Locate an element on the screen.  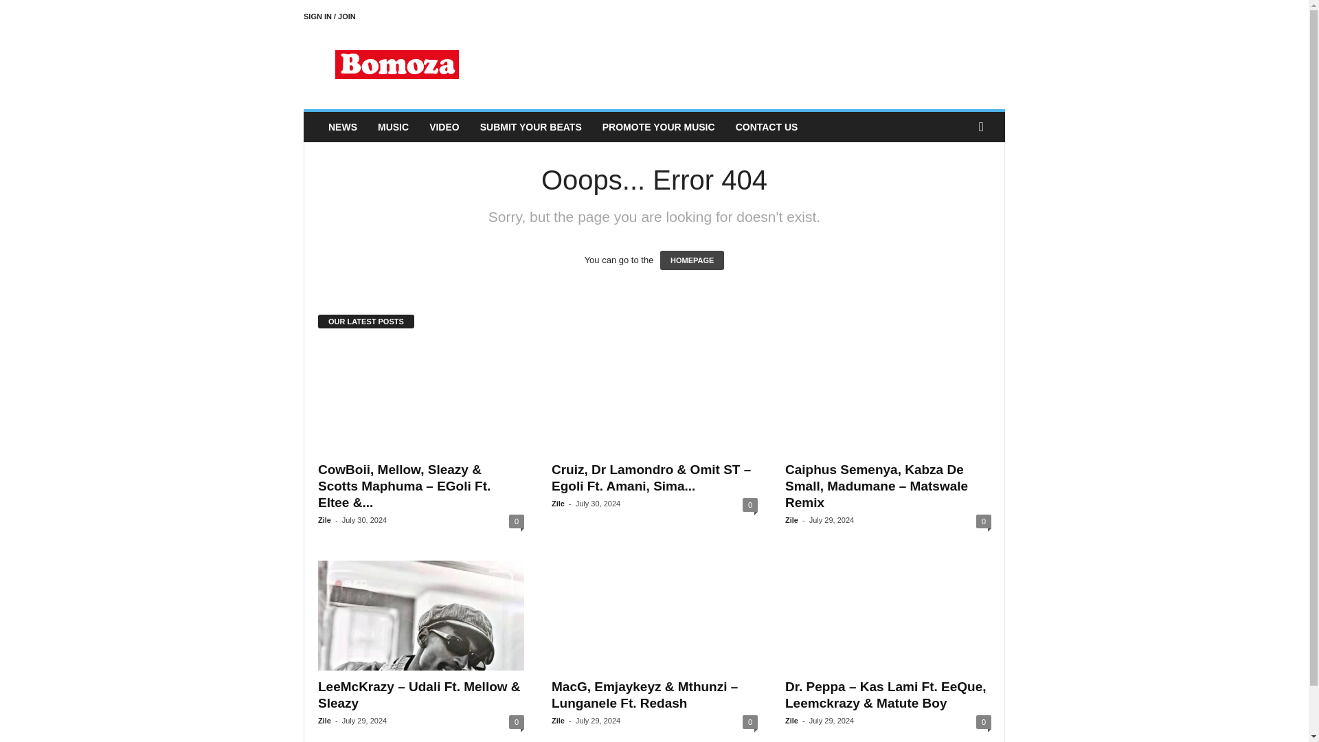
PROMOTE YOUR MUSIC is located at coordinates (659, 127).